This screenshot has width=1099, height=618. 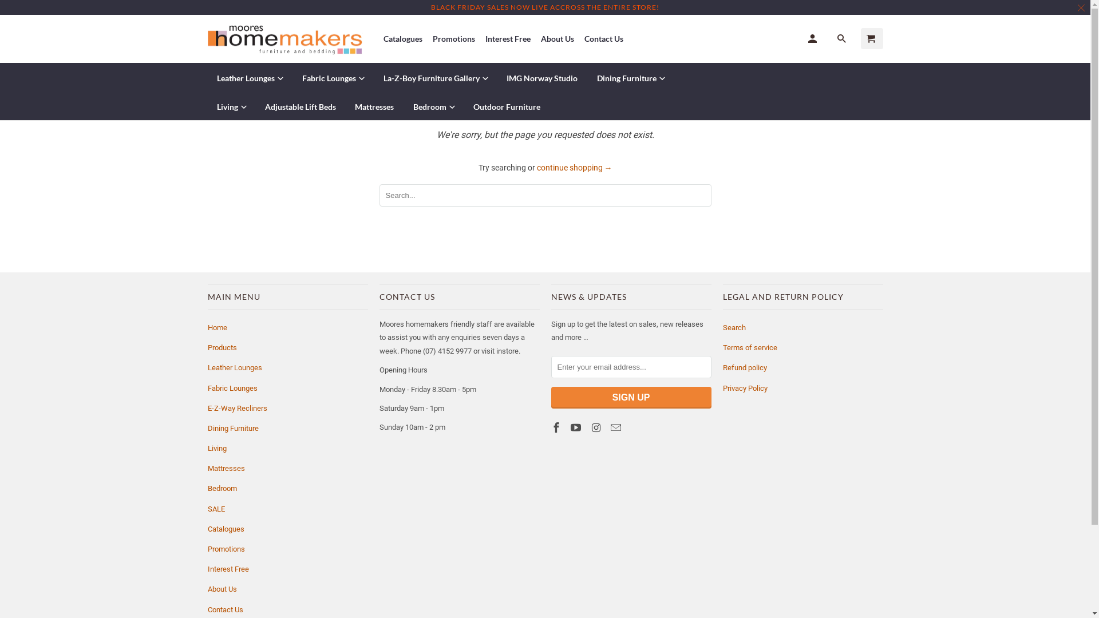 What do you see at coordinates (750, 348) in the screenshot?
I see `Terms of service` at bounding box center [750, 348].